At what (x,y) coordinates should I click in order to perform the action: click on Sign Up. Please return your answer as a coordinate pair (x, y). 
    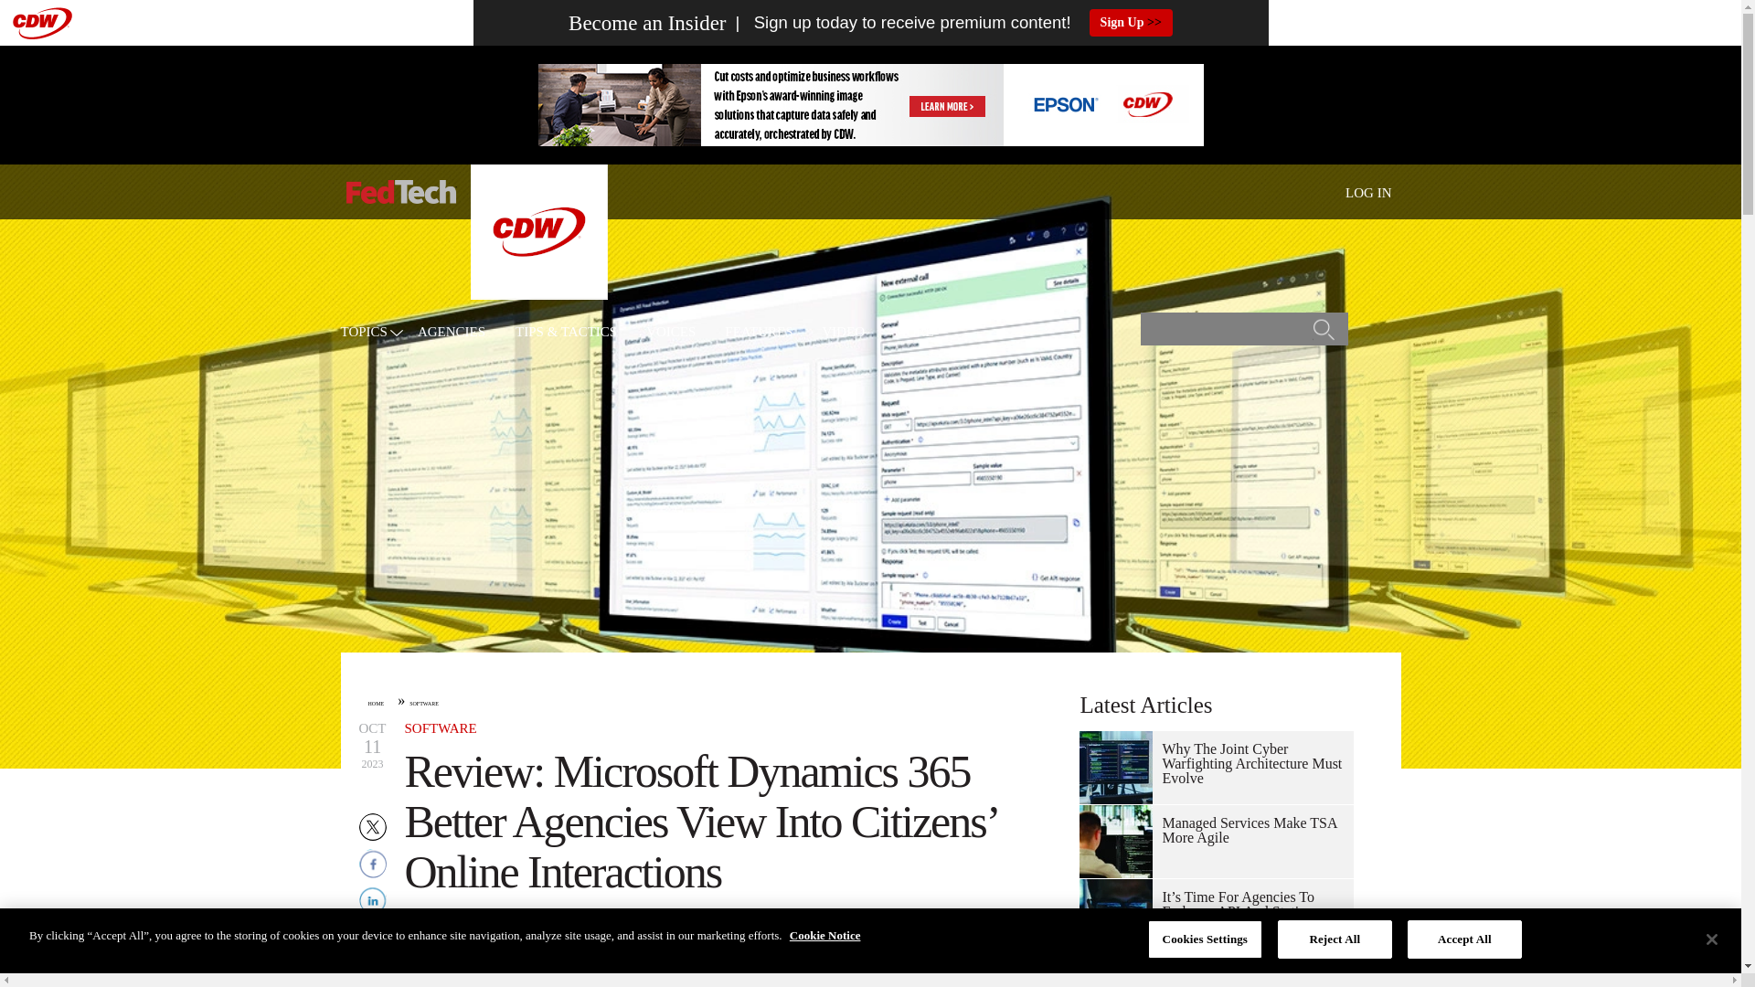
    Looking at the image, I should click on (1131, 22).